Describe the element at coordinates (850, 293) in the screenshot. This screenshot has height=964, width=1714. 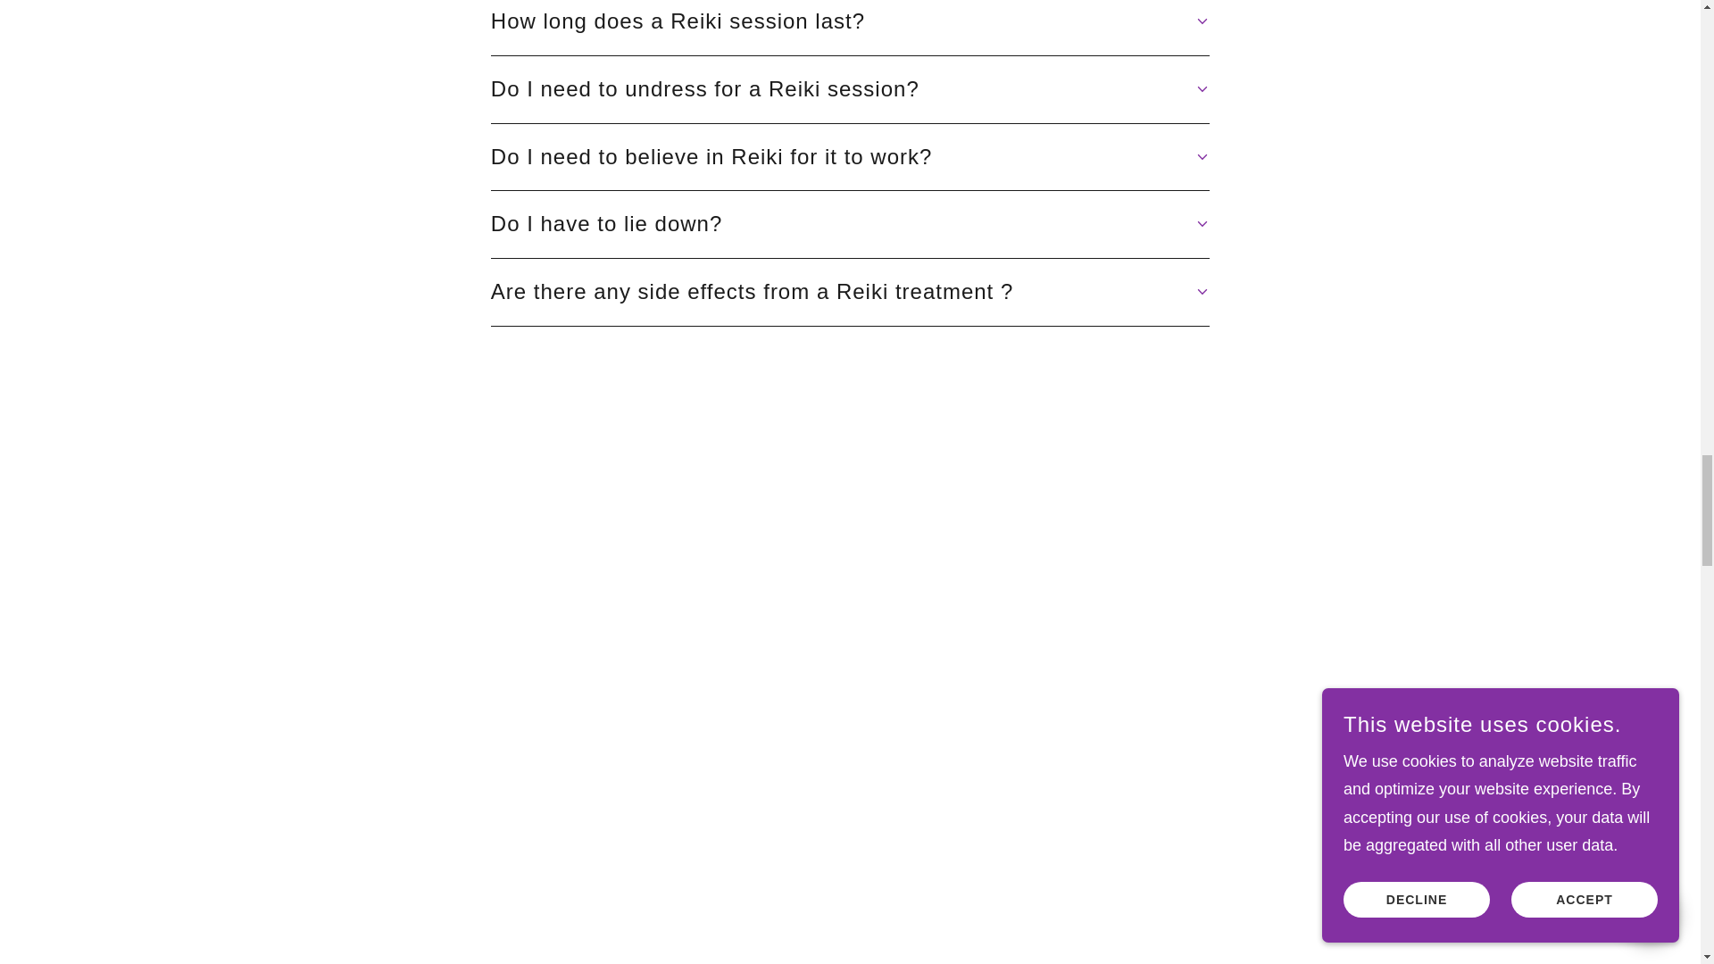
I see `Are there any side effects from a Reiki treatment ?` at that location.